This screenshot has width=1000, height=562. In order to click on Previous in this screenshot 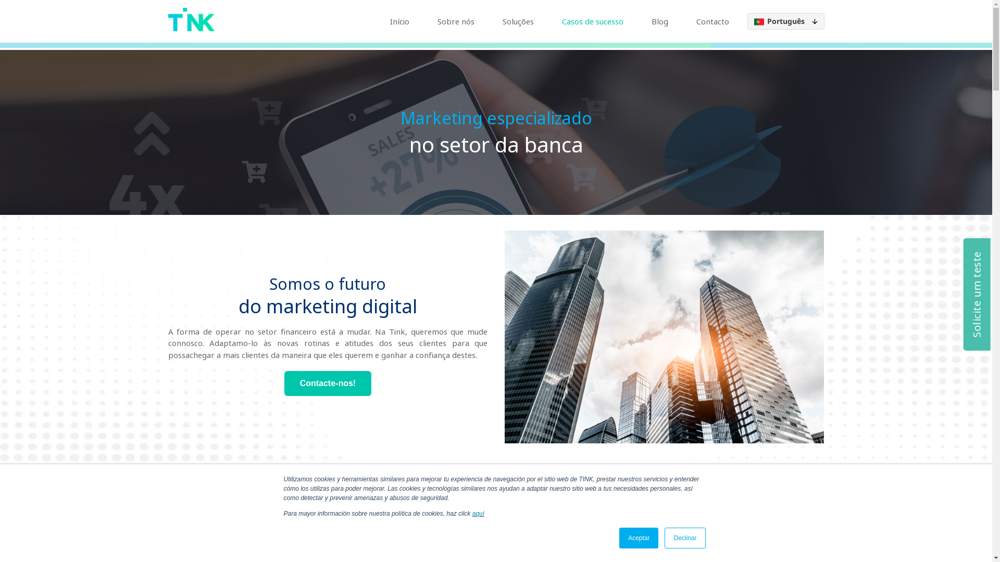, I will do `click(269, 517)`.